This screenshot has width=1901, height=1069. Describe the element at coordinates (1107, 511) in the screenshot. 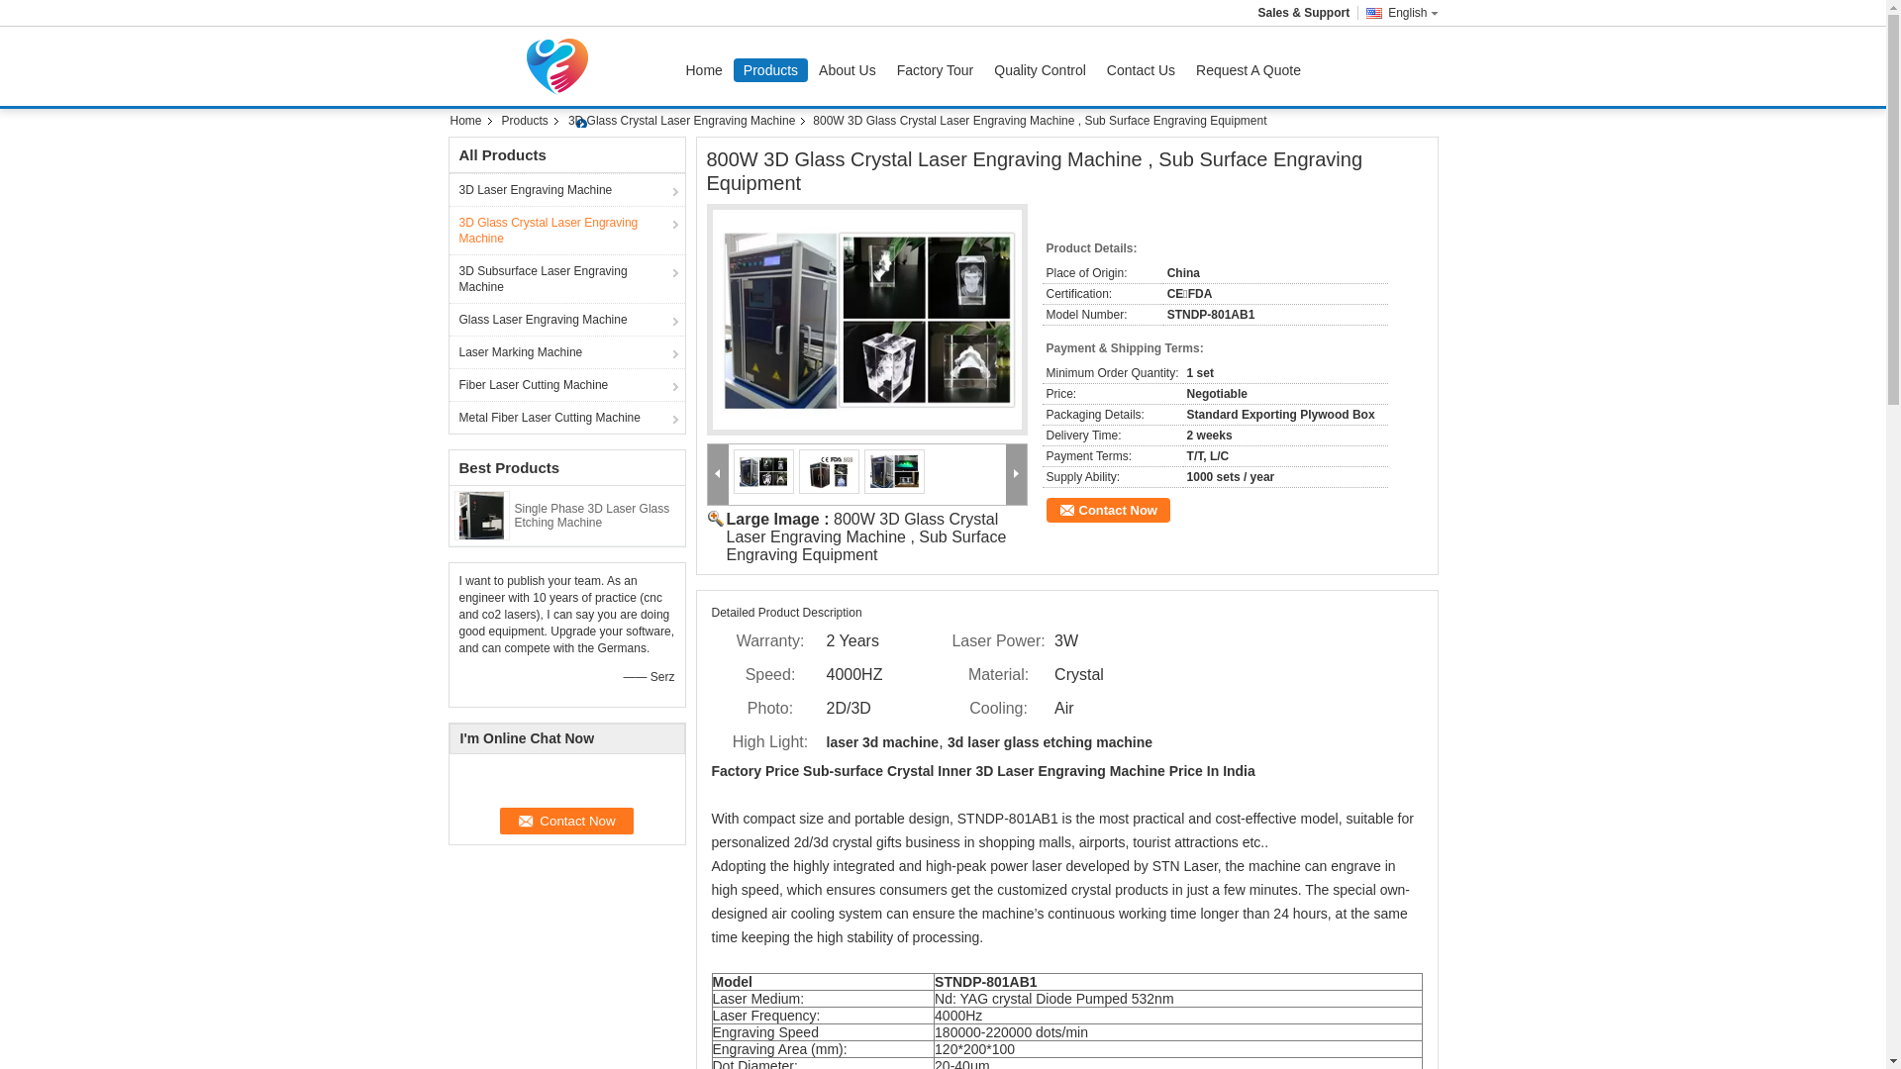

I see `Contact Now` at that location.